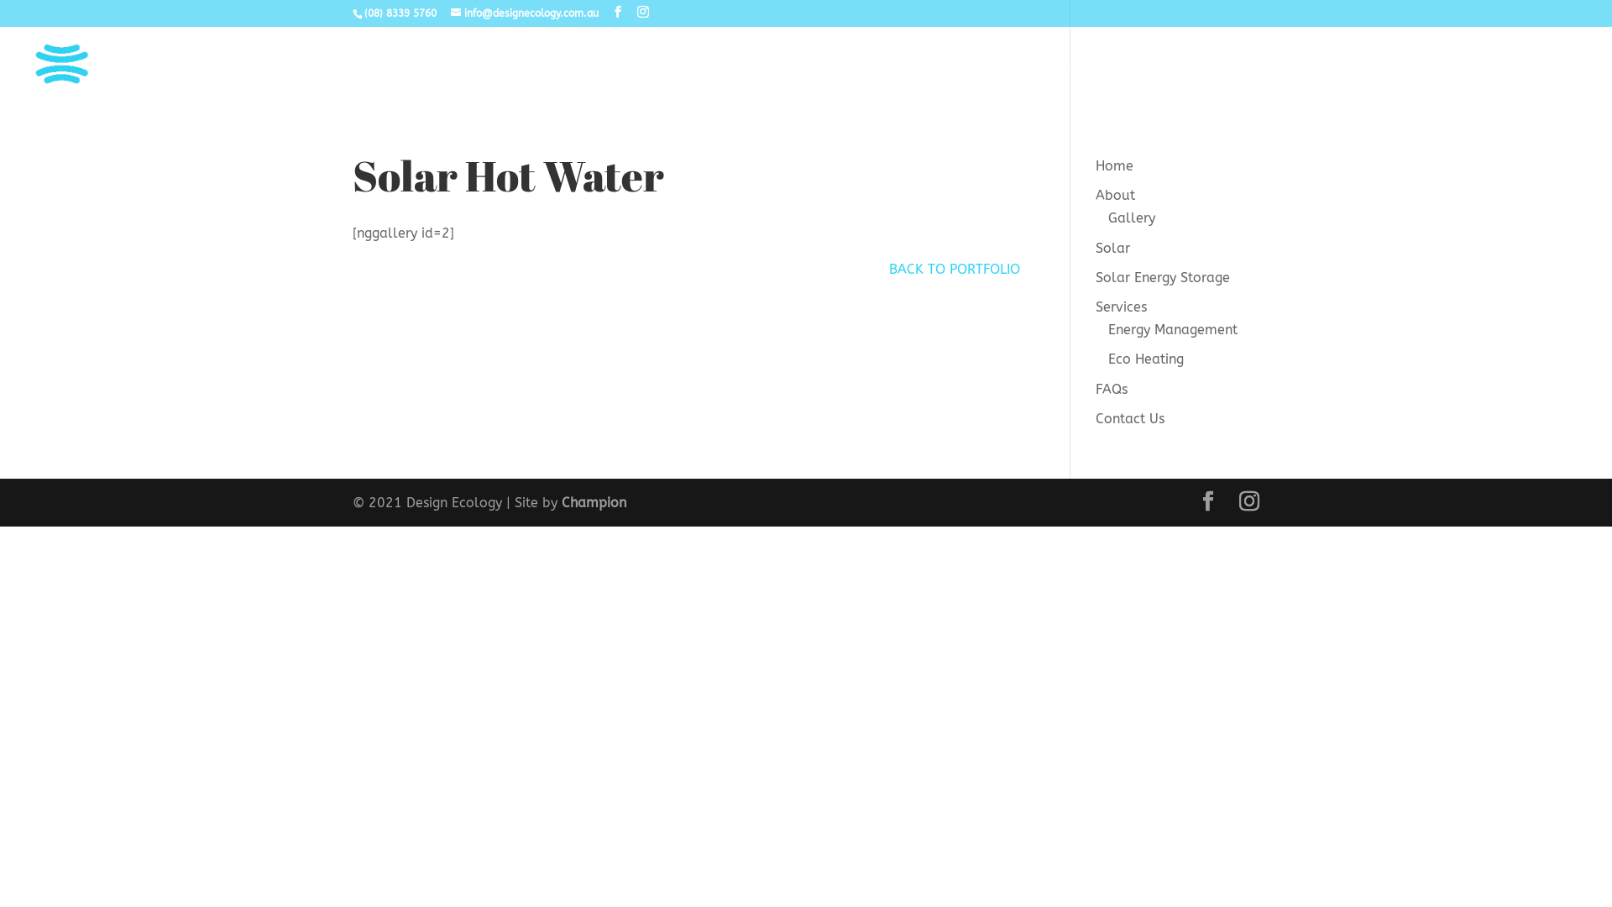 This screenshot has height=907, width=1612. Describe the element at coordinates (1132, 218) in the screenshot. I see `Gallery` at that location.